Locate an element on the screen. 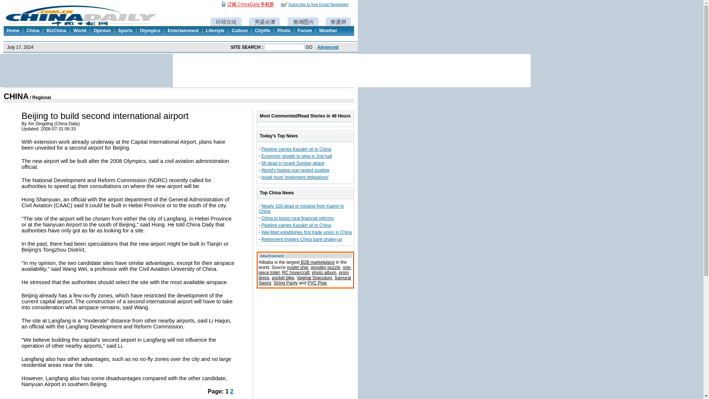  model ship is located at coordinates (298, 267).